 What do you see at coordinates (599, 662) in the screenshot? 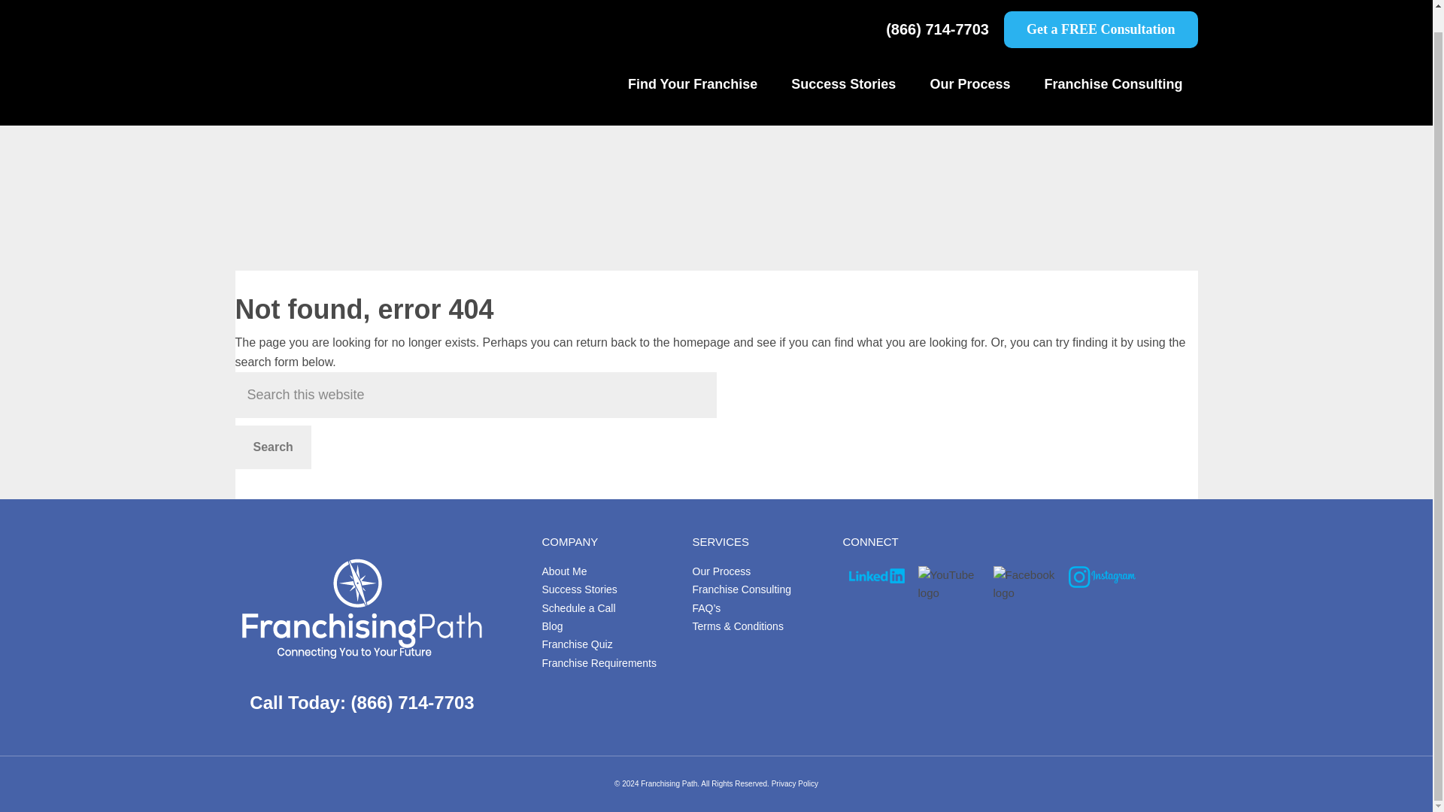
I see `Franchise Requirements` at bounding box center [599, 662].